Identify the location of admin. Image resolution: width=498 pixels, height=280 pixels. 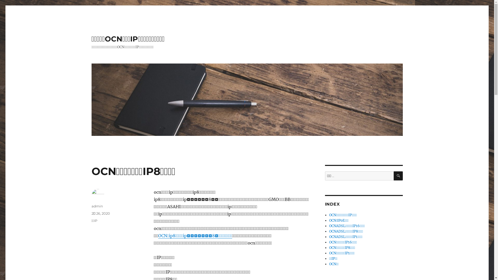
(97, 206).